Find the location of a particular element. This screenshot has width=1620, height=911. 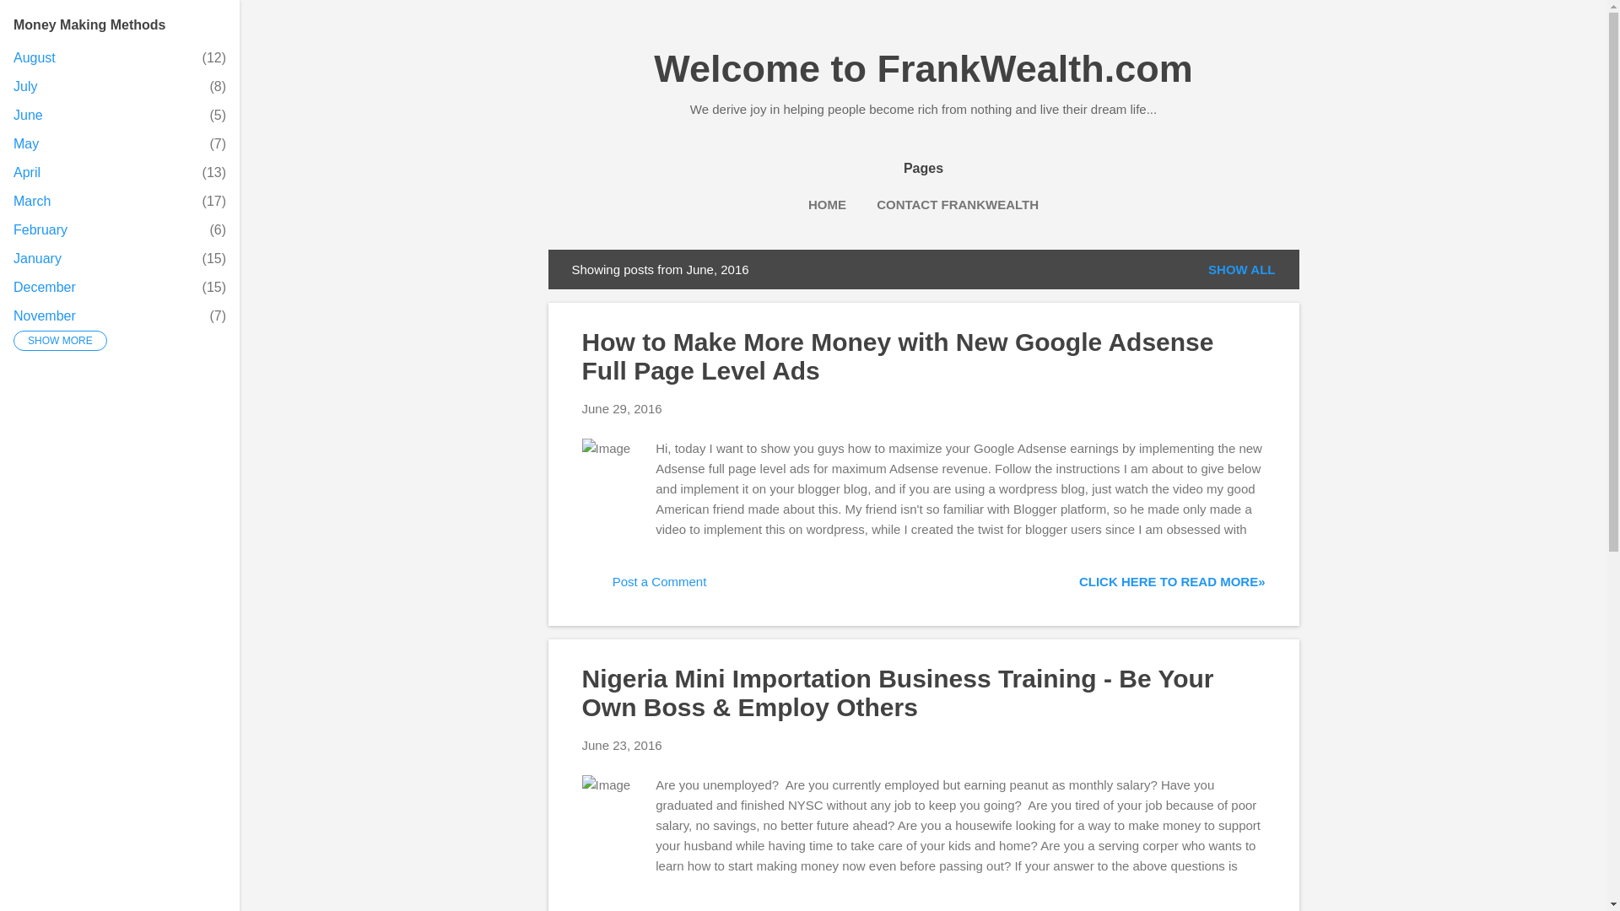

CONTACT FRANKWEALTH is located at coordinates (644, 587).